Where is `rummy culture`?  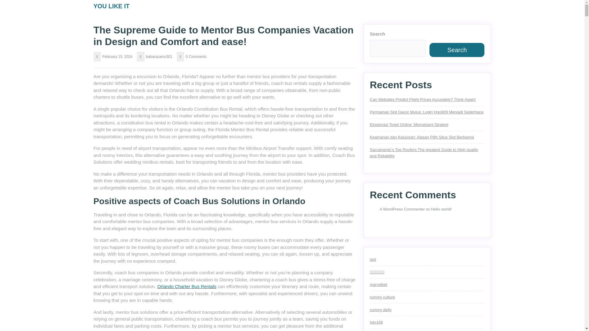 rummy culture is located at coordinates (382, 297).